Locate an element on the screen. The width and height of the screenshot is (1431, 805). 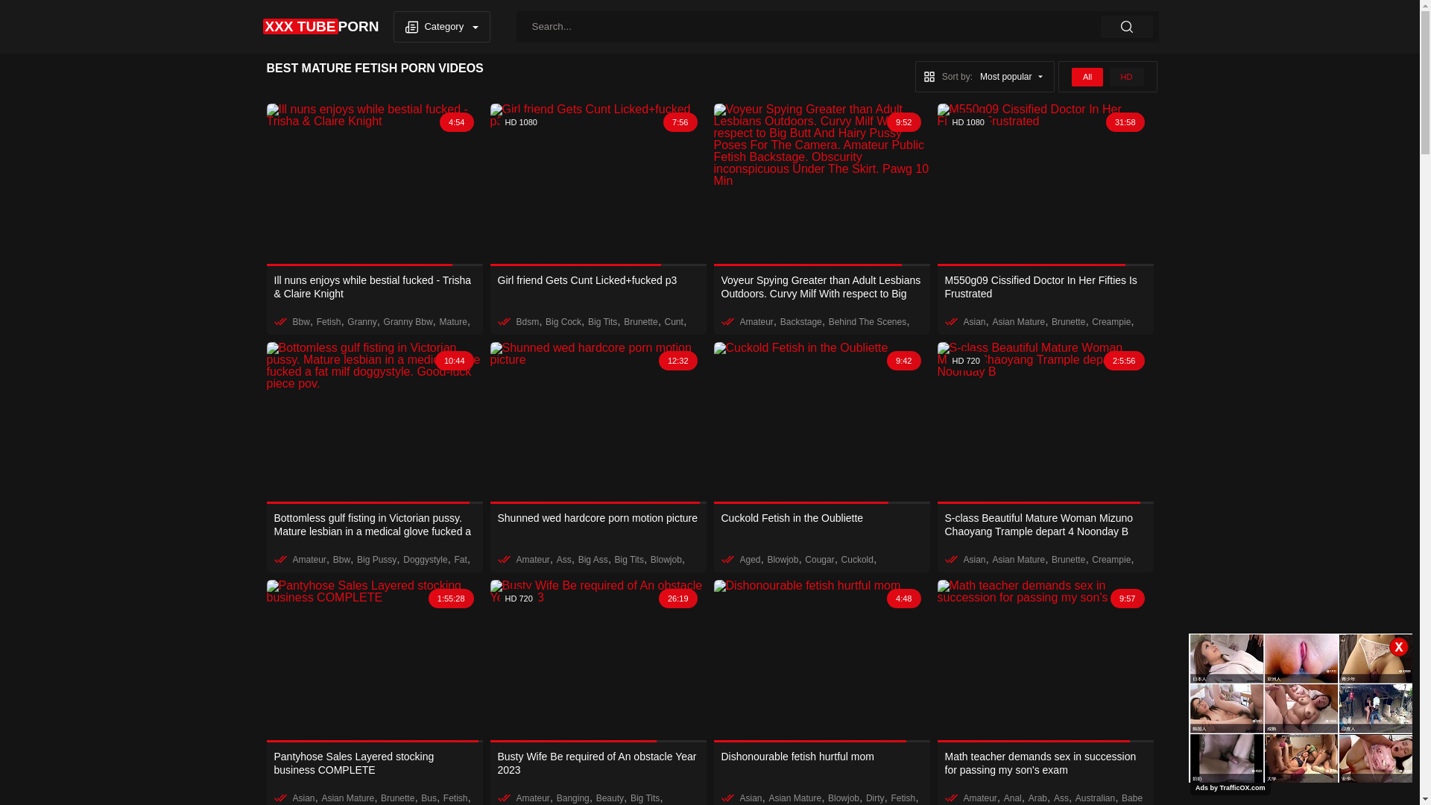
M550g09 Cissified Doctor In Her Fifties Is Frustrated is located at coordinates (1046, 286).